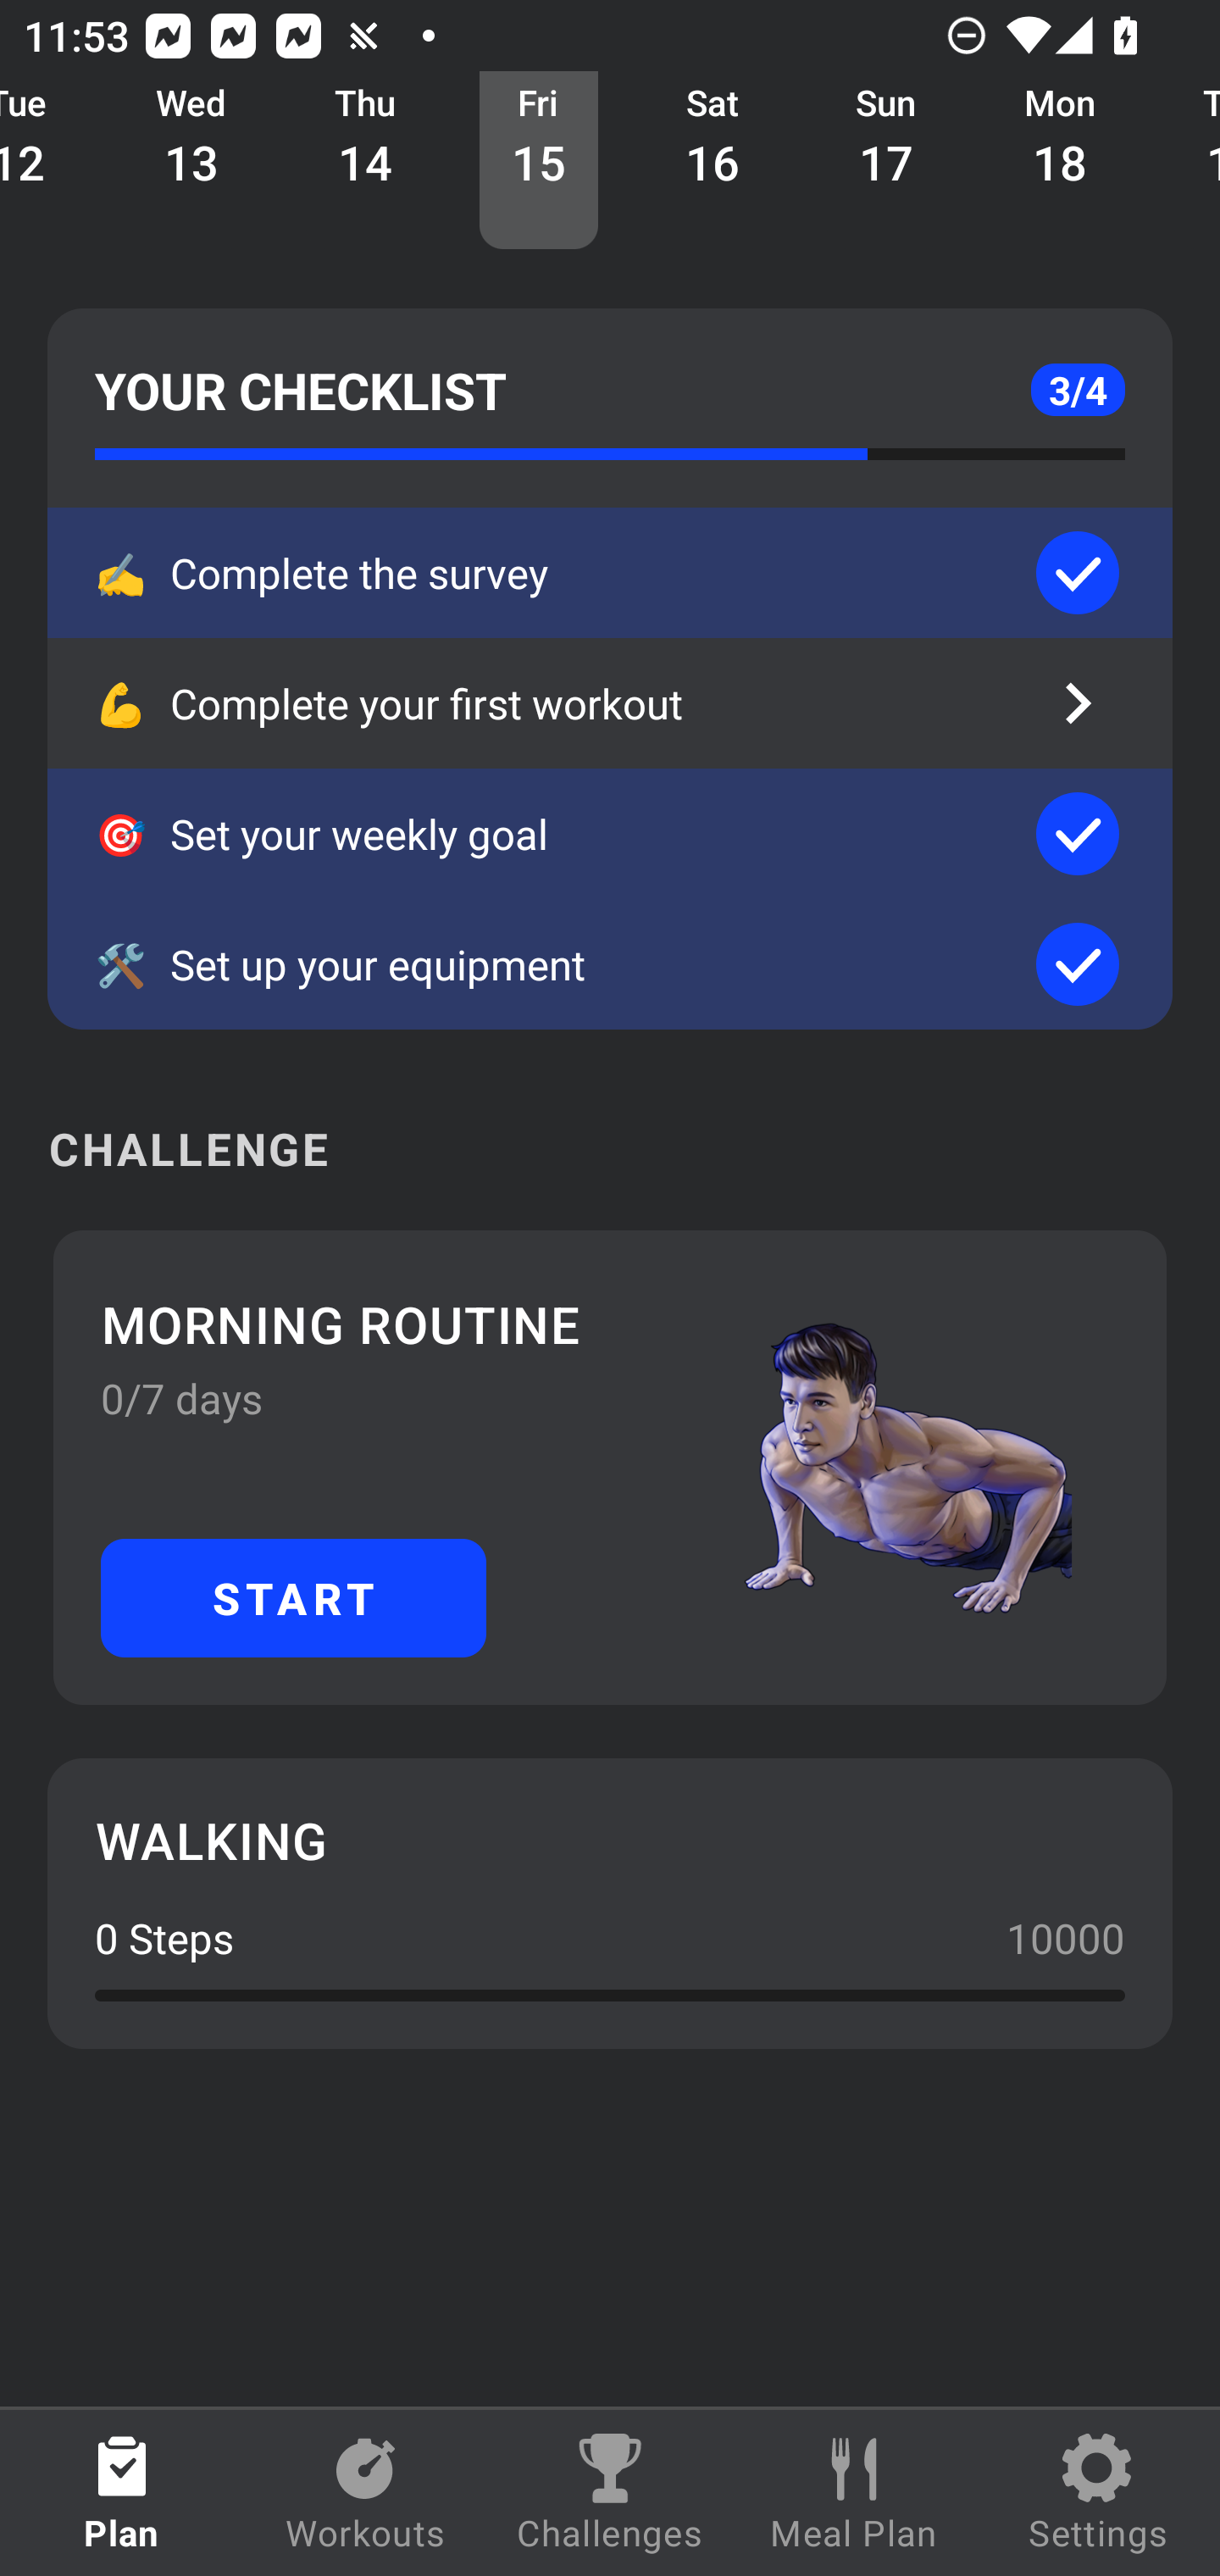 This screenshot has width=1220, height=2576. Describe the element at coordinates (1098, 2493) in the screenshot. I see ` Settings ` at that location.